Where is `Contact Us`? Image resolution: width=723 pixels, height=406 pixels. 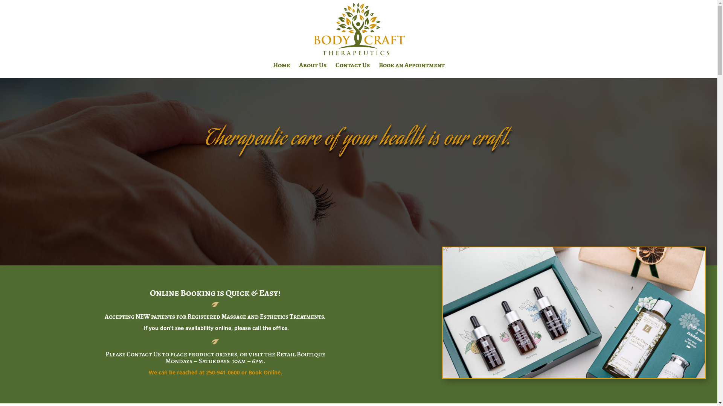 Contact Us is located at coordinates (144, 354).